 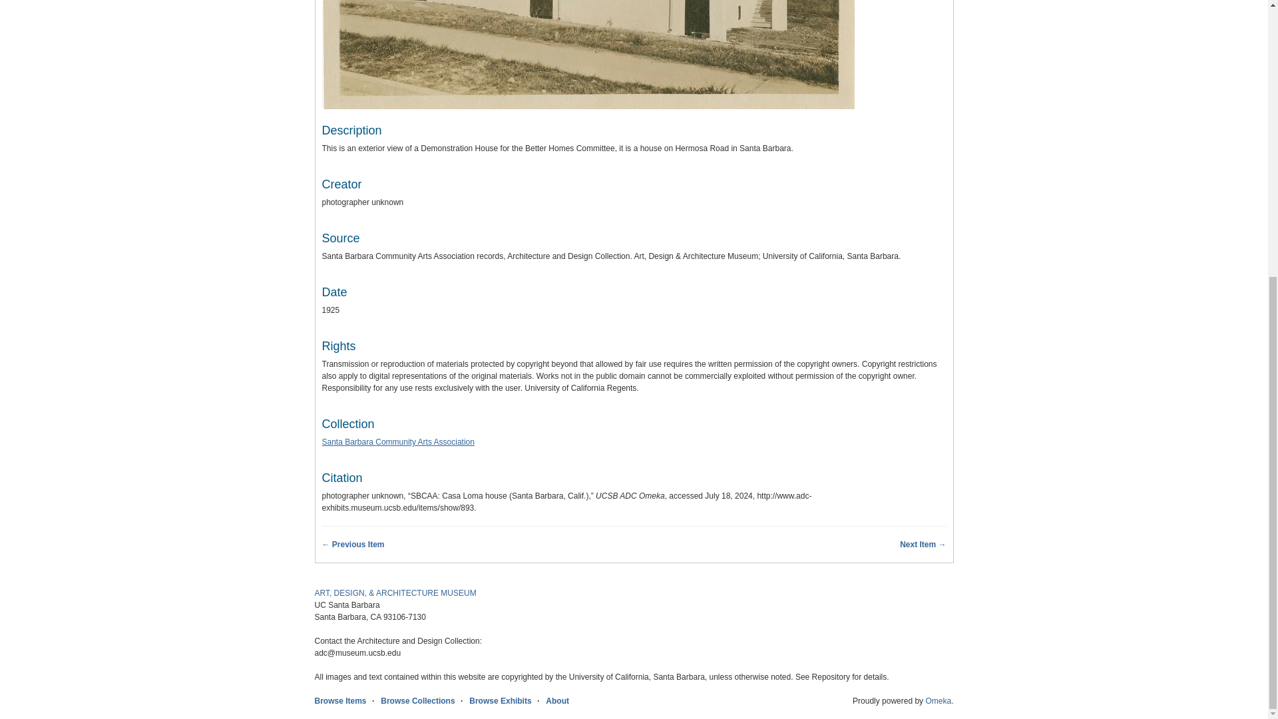 I want to click on Omeka, so click(x=938, y=700).